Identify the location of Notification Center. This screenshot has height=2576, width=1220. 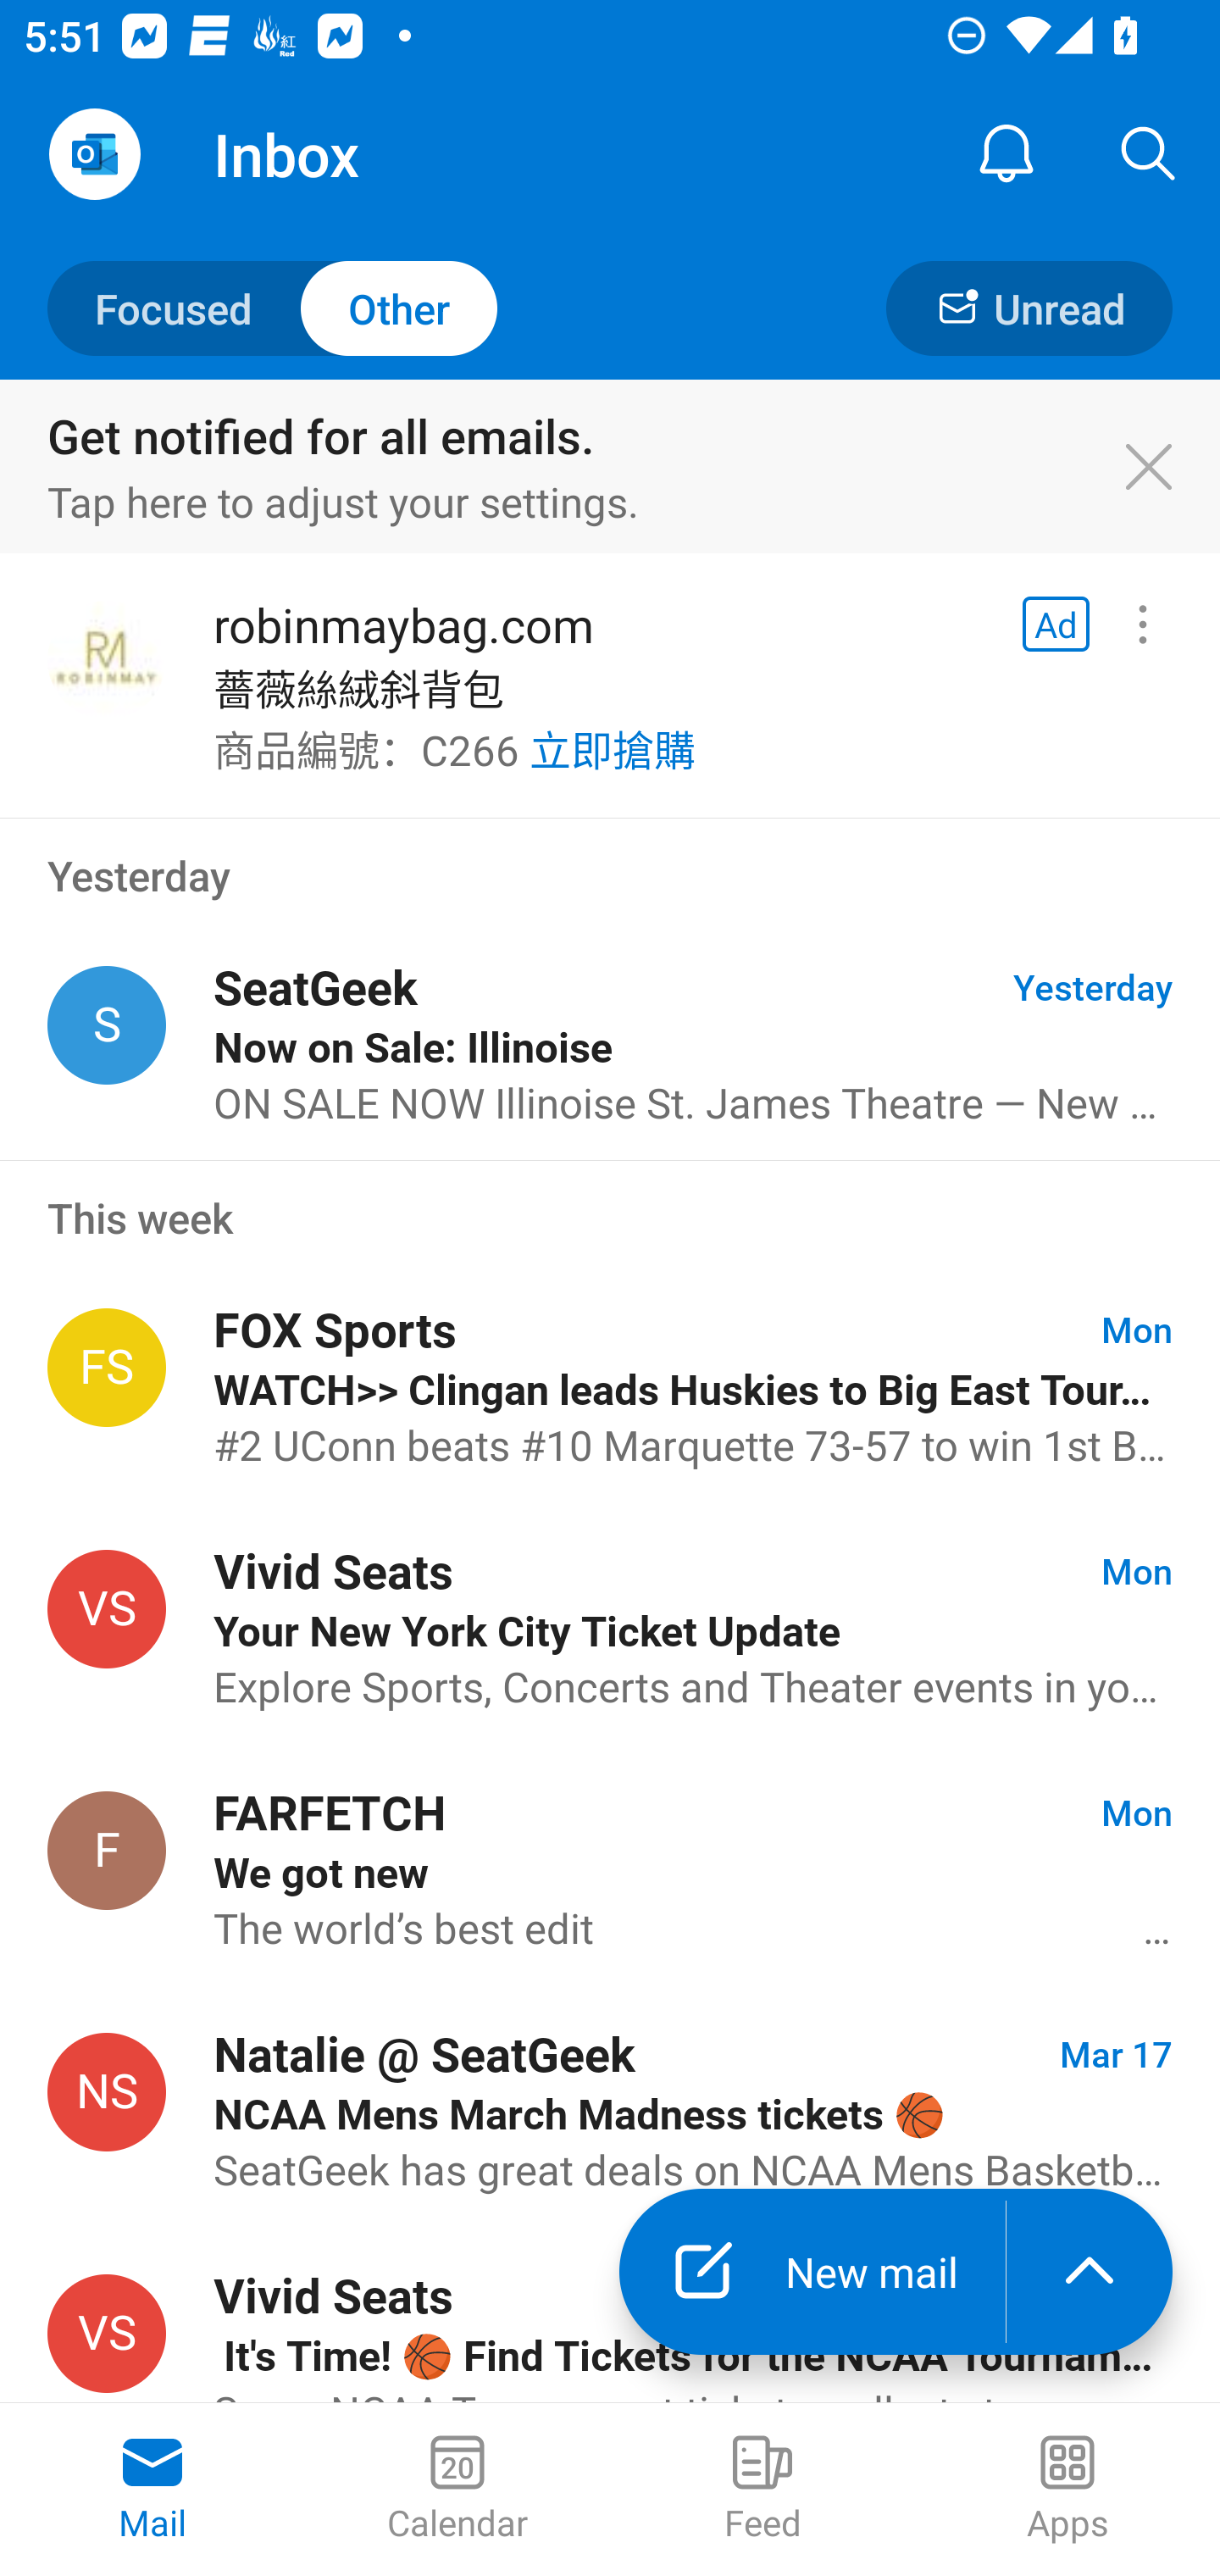
(1006, 154).